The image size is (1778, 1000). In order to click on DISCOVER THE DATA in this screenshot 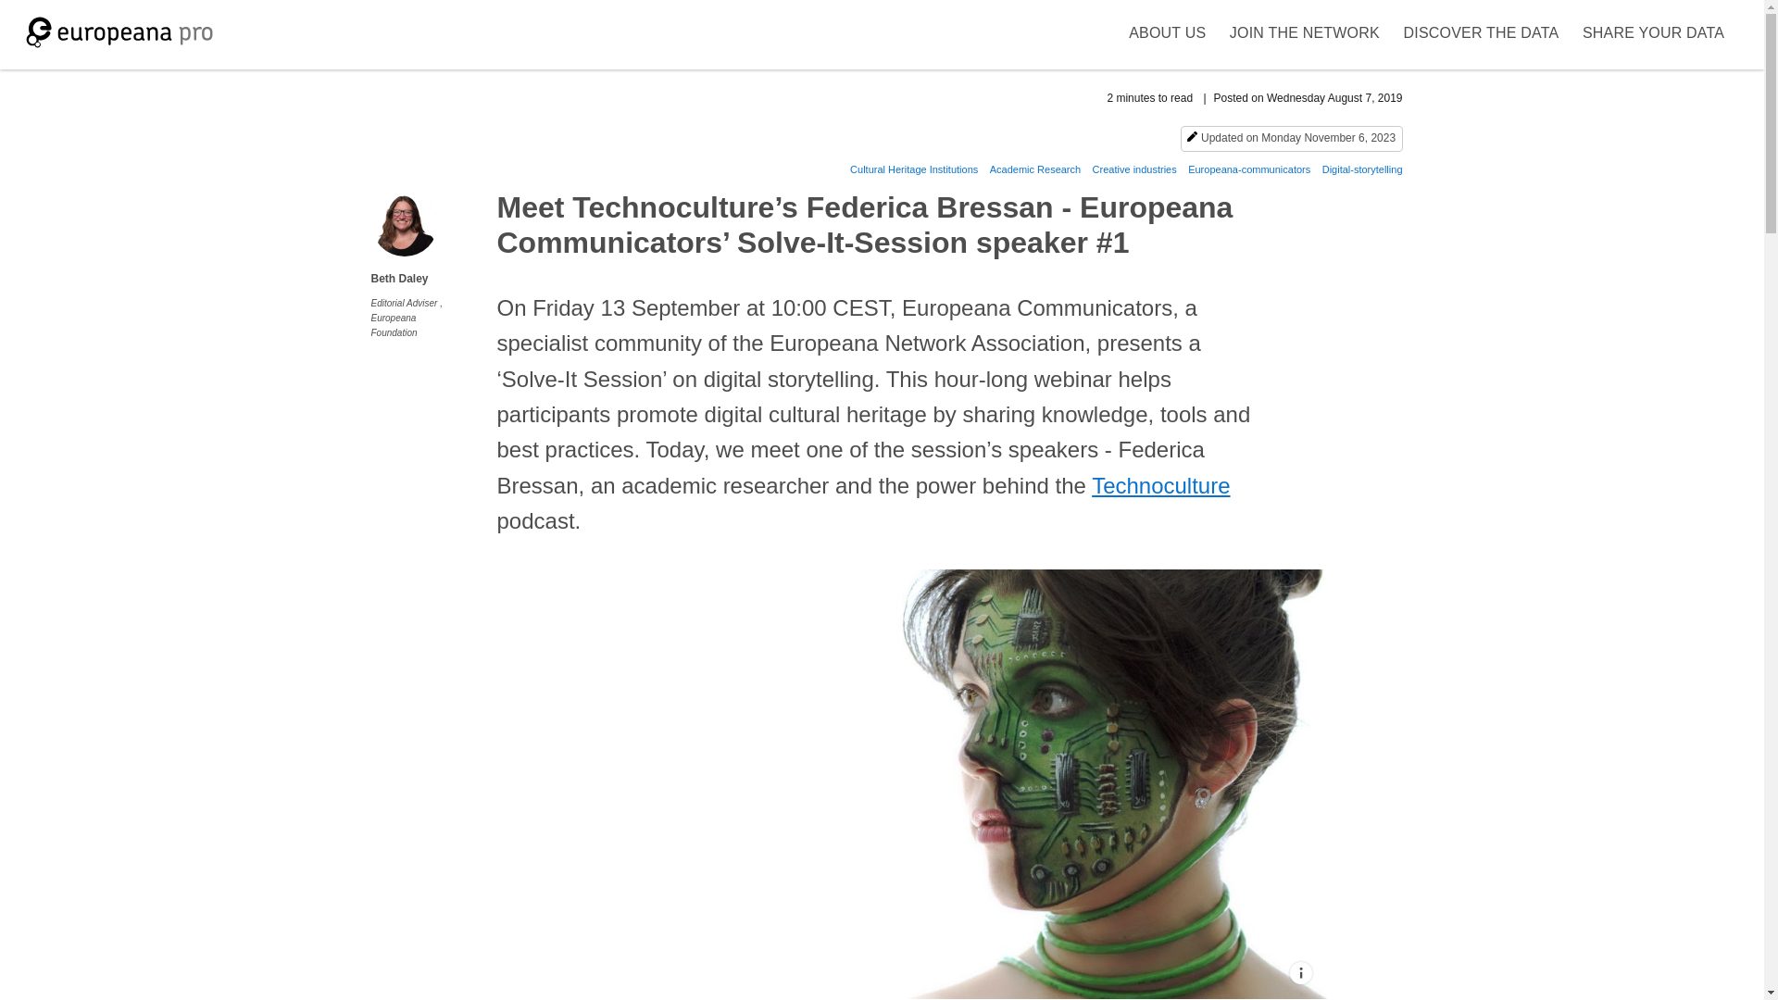, I will do `click(1481, 34)`.